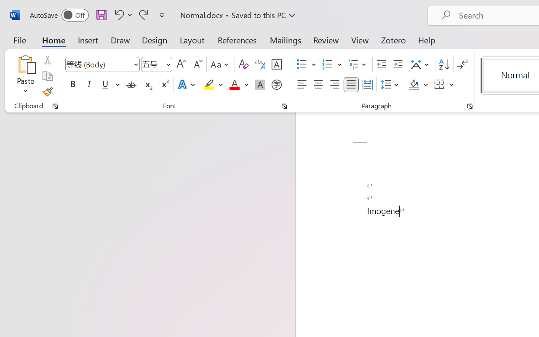 The height and width of the screenshot is (337, 539). What do you see at coordinates (414, 85) in the screenshot?
I see `Shading RGB(0, 0, 0)` at bounding box center [414, 85].